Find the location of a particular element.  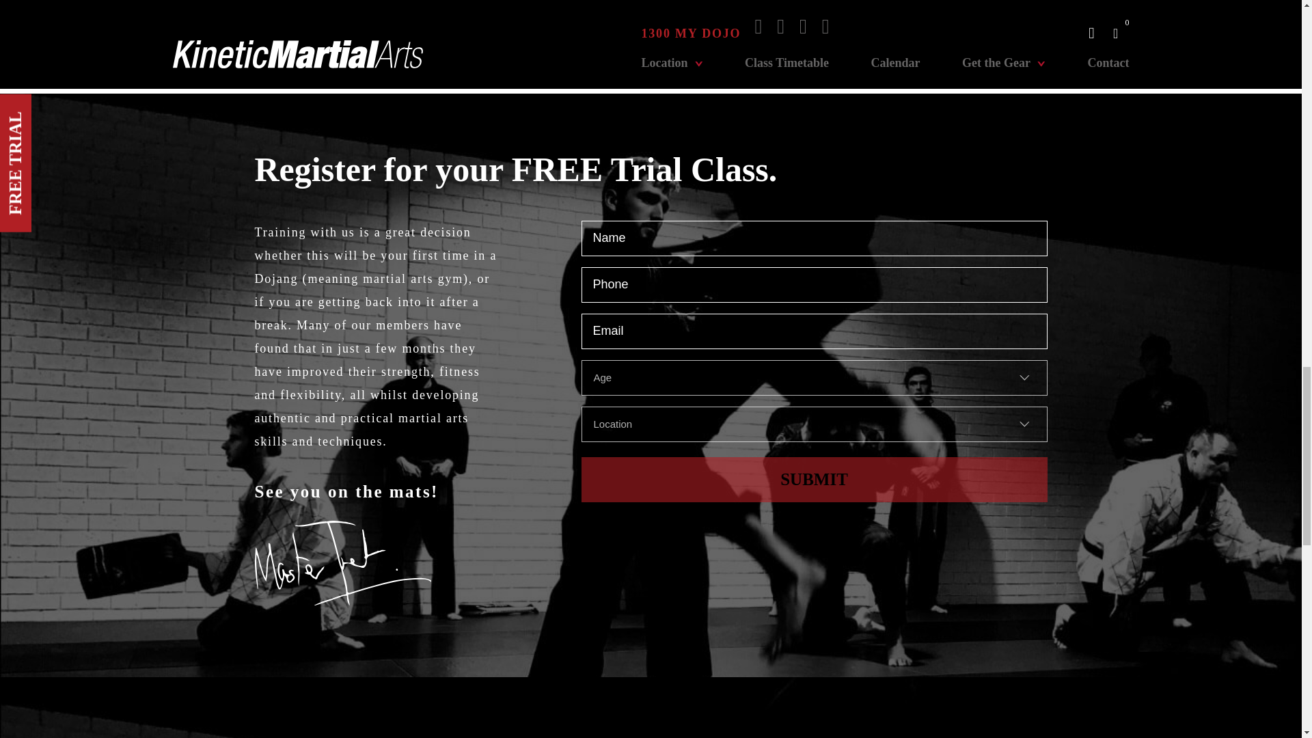

Submit is located at coordinates (814, 480).